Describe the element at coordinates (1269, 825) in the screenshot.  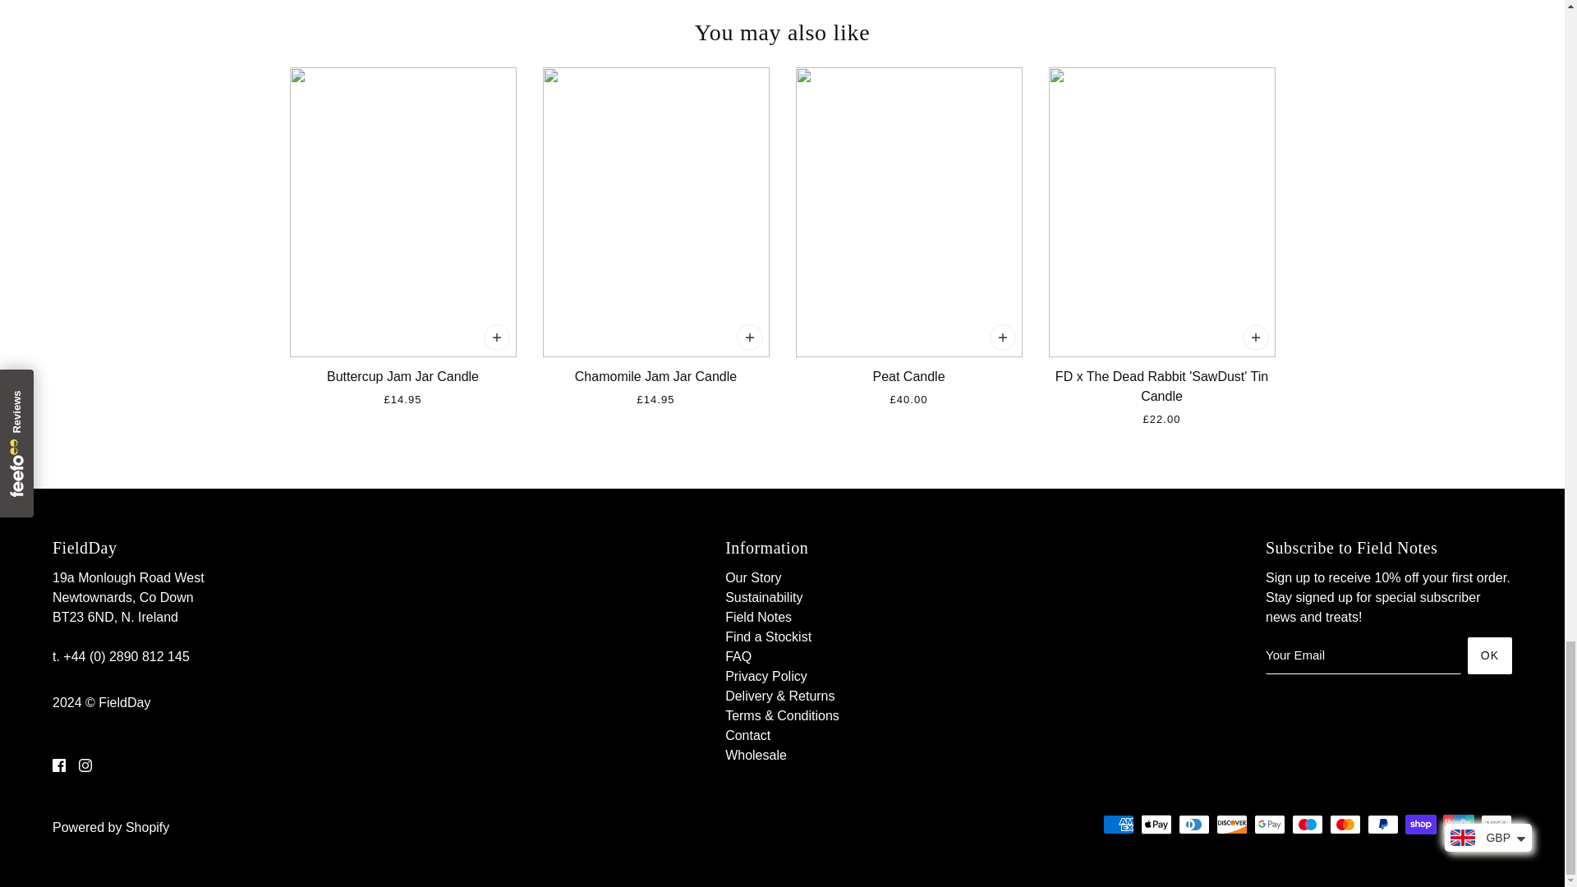
I see `Google Pay` at that location.